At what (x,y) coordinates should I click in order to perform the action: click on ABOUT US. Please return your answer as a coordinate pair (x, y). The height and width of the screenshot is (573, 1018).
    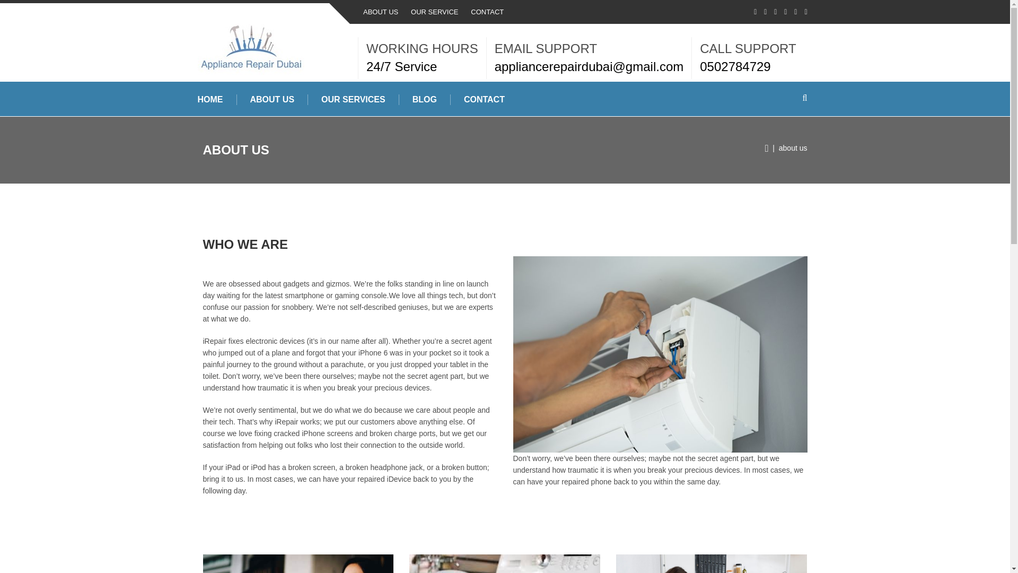
    Looking at the image, I should click on (272, 100).